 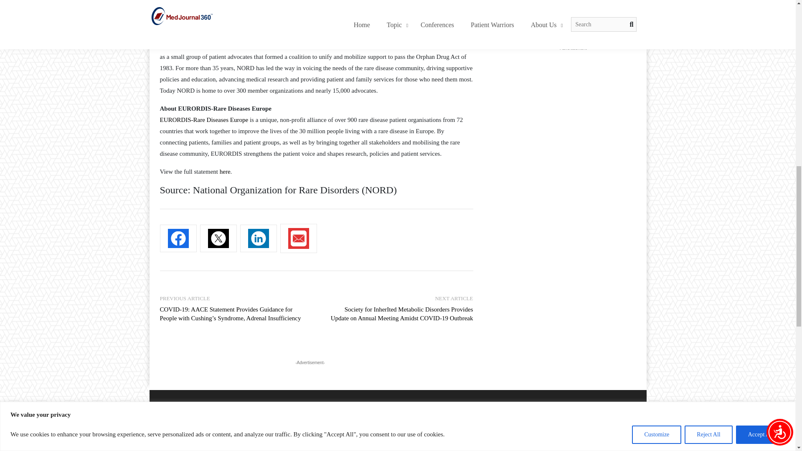 What do you see at coordinates (258, 238) in the screenshot?
I see `Click to share on Linkedin` at bounding box center [258, 238].